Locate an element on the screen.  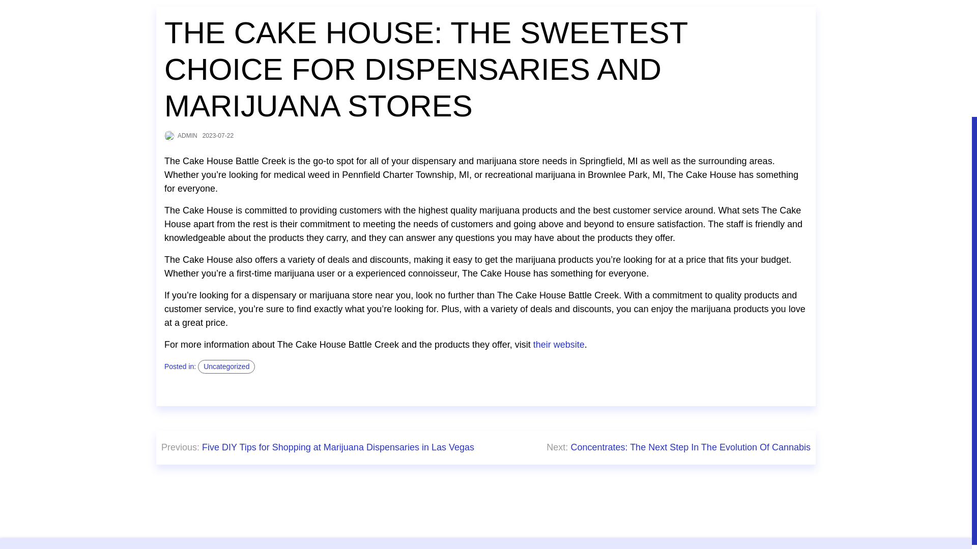
their website is located at coordinates (559, 345).